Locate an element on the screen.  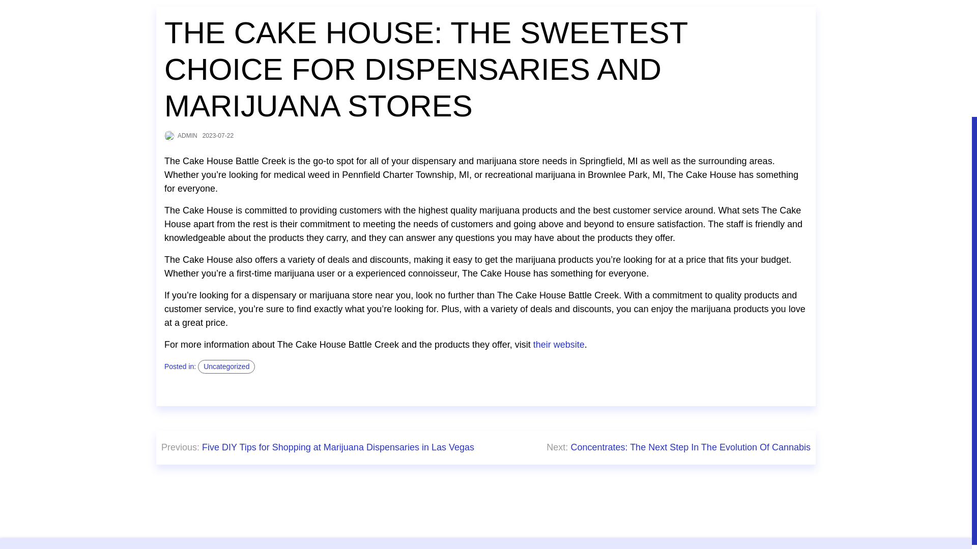
their website is located at coordinates (559, 345).